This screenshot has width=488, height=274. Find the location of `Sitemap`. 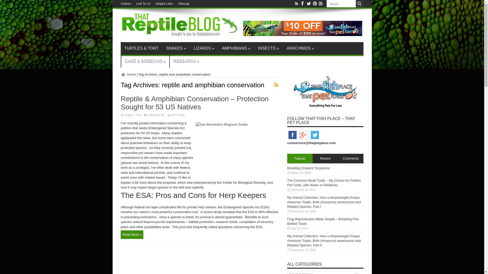

Sitemap is located at coordinates (184, 4).